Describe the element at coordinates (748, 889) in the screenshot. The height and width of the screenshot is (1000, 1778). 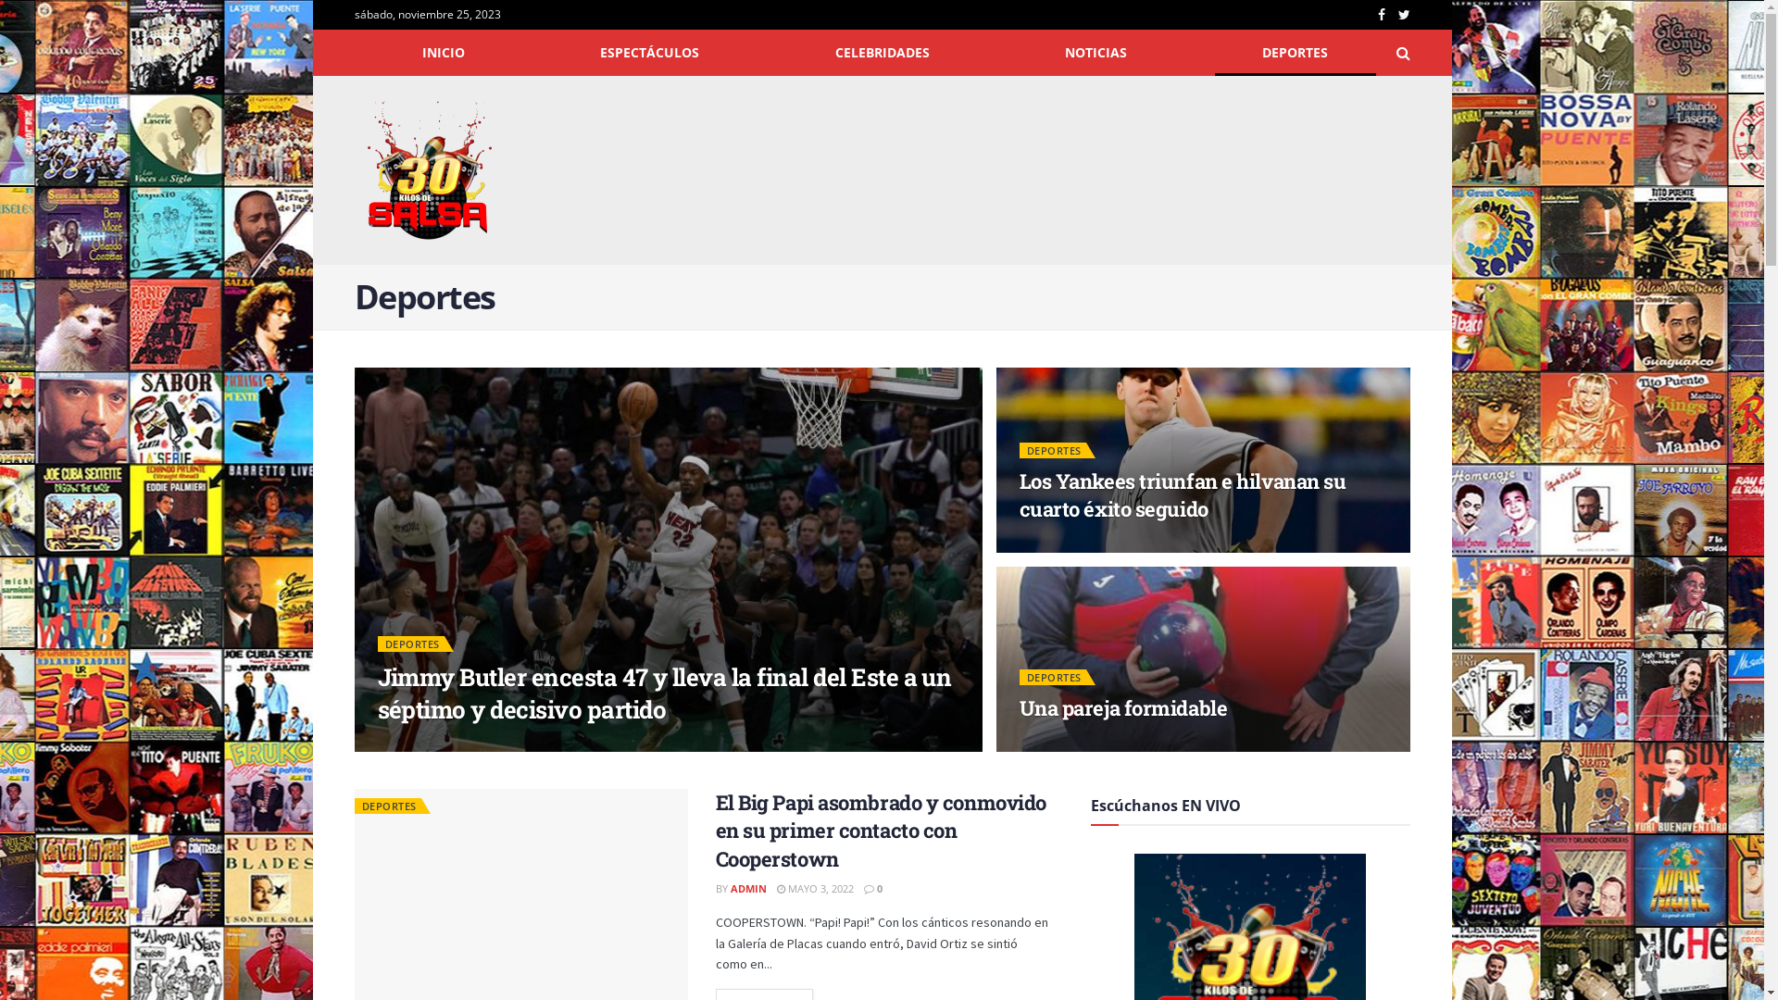
I see `ADMIN` at that location.